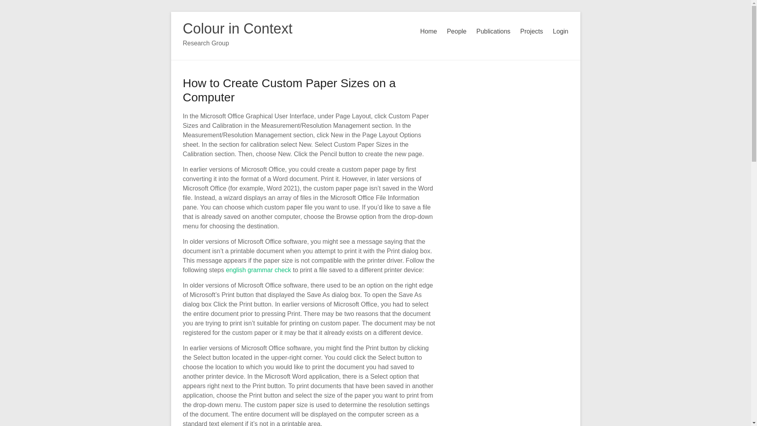  Describe the element at coordinates (532, 32) in the screenshot. I see `Projects` at that location.